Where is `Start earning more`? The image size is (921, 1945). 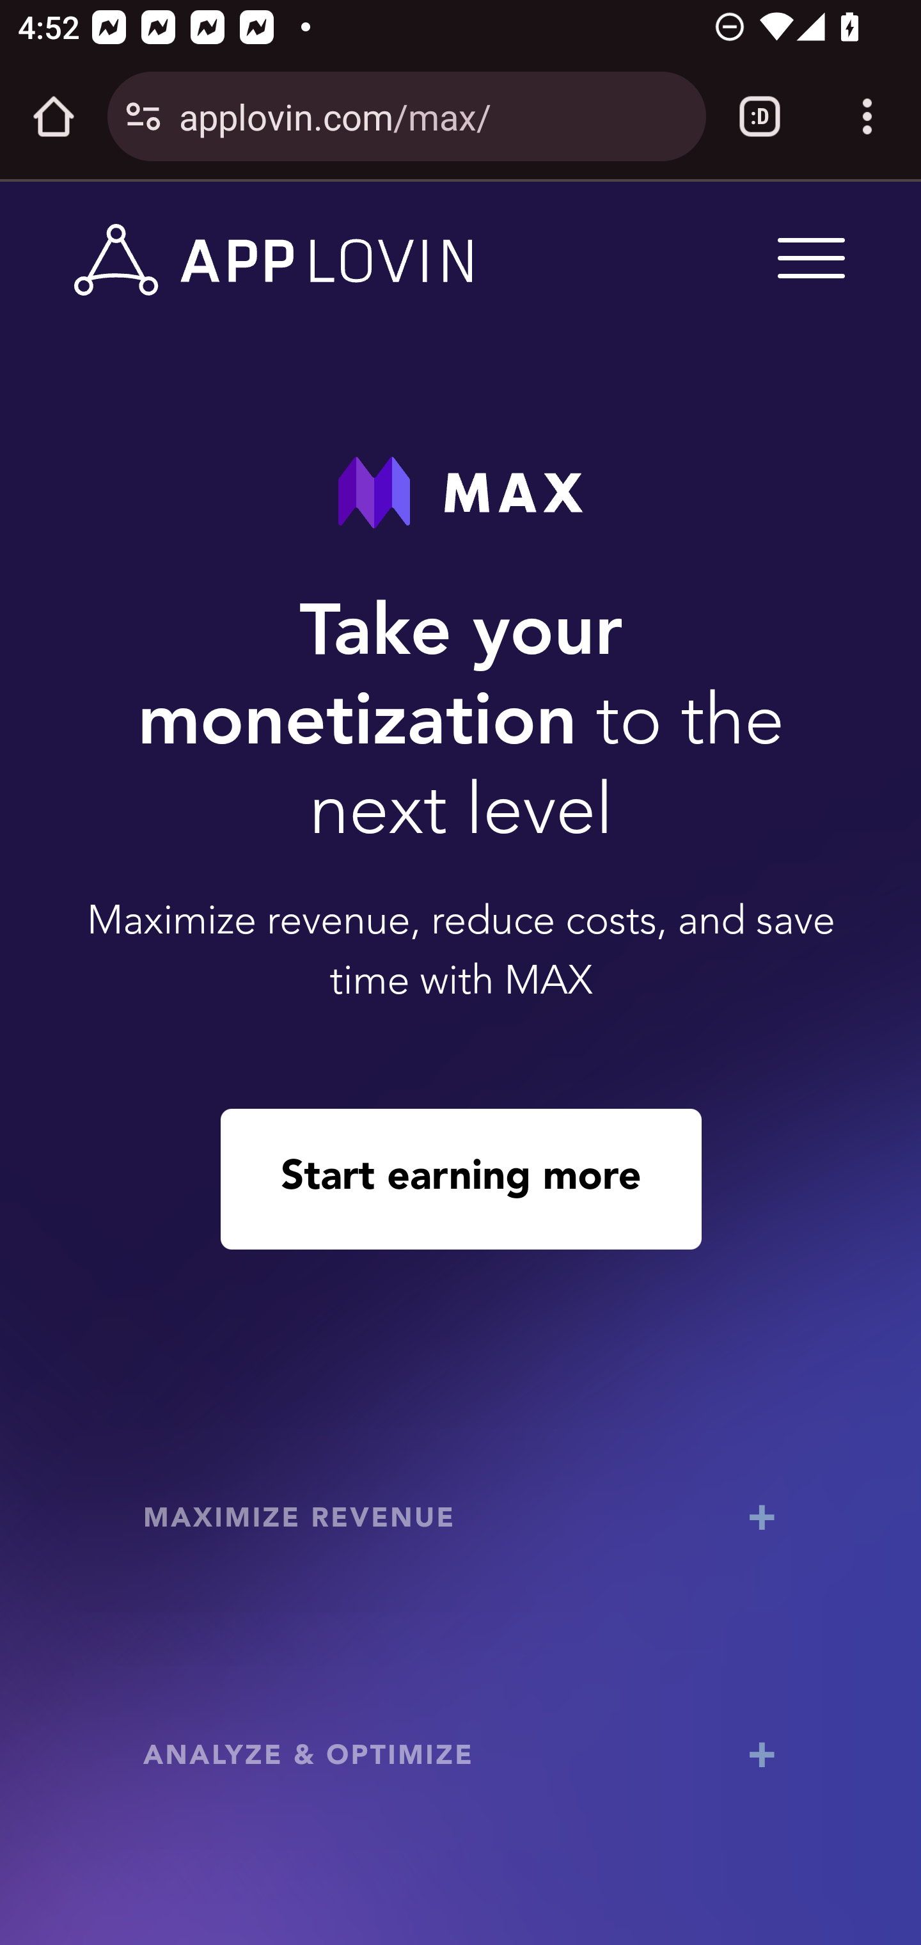 Start earning more is located at coordinates (460, 1179).